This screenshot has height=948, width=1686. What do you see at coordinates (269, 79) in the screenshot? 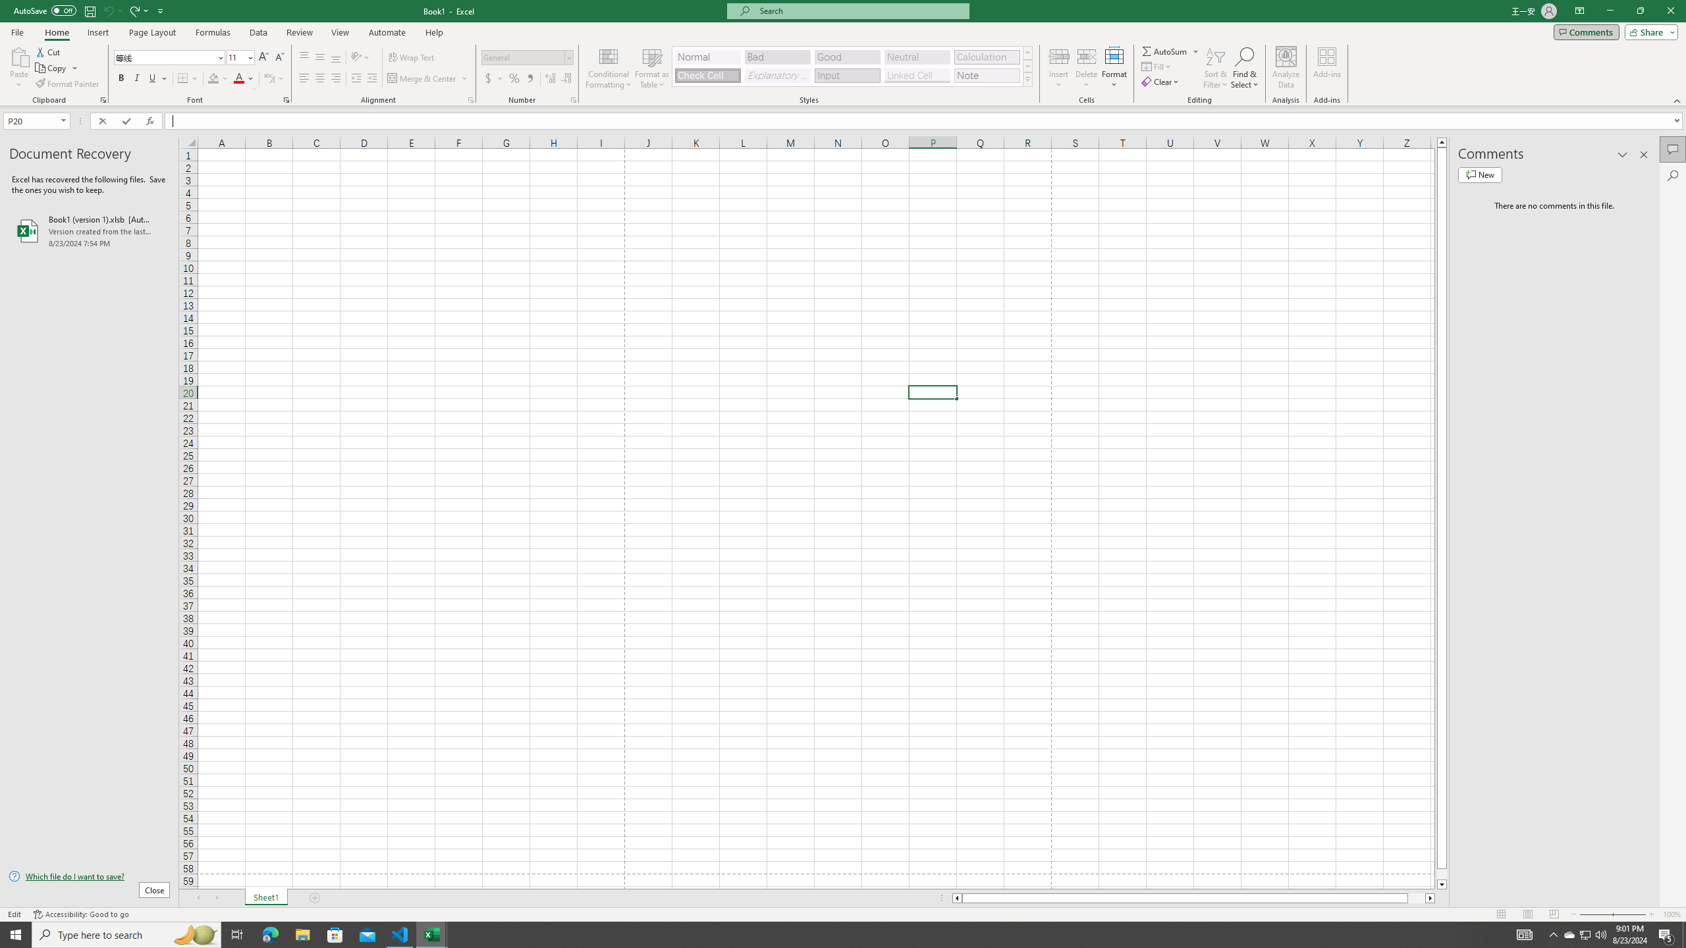
I see `Show Phonetic Field` at bounding box center [269, 79].